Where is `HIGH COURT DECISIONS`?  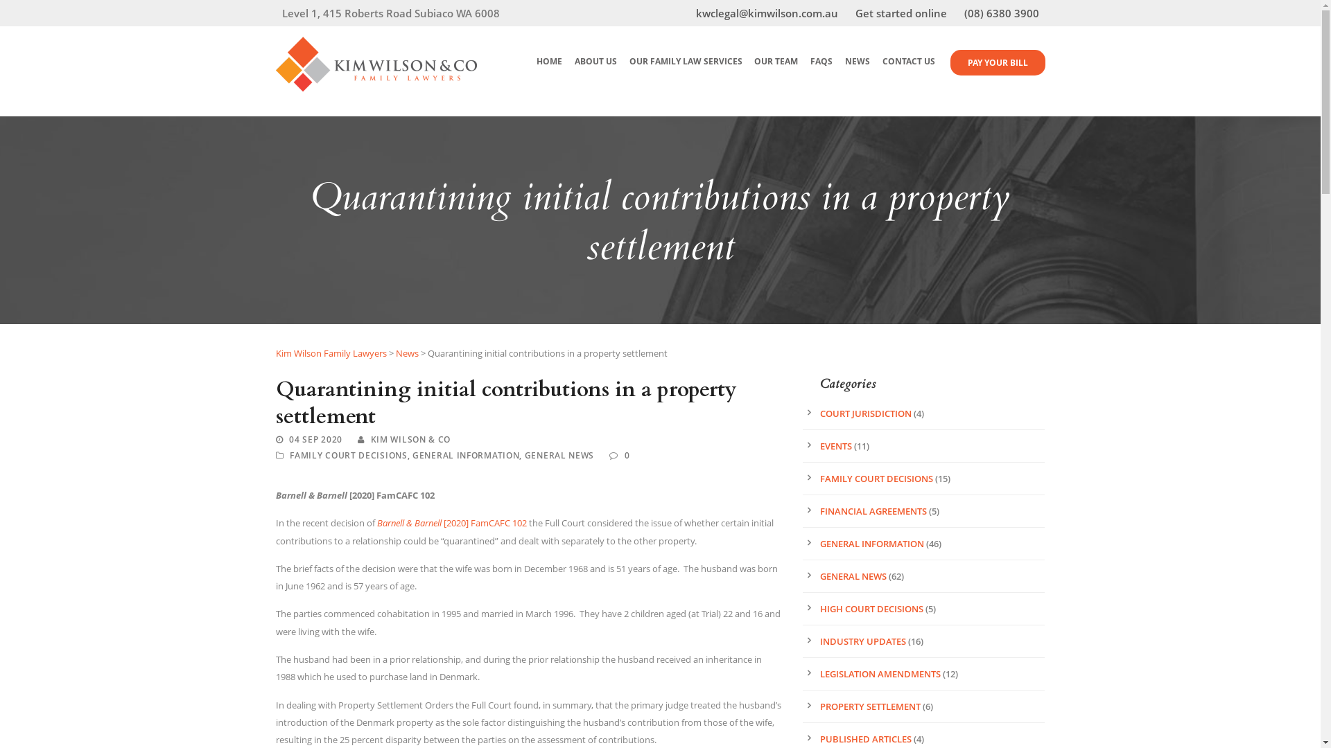
HIGH COURT DECISIONS is located at coordinates (871, 609).